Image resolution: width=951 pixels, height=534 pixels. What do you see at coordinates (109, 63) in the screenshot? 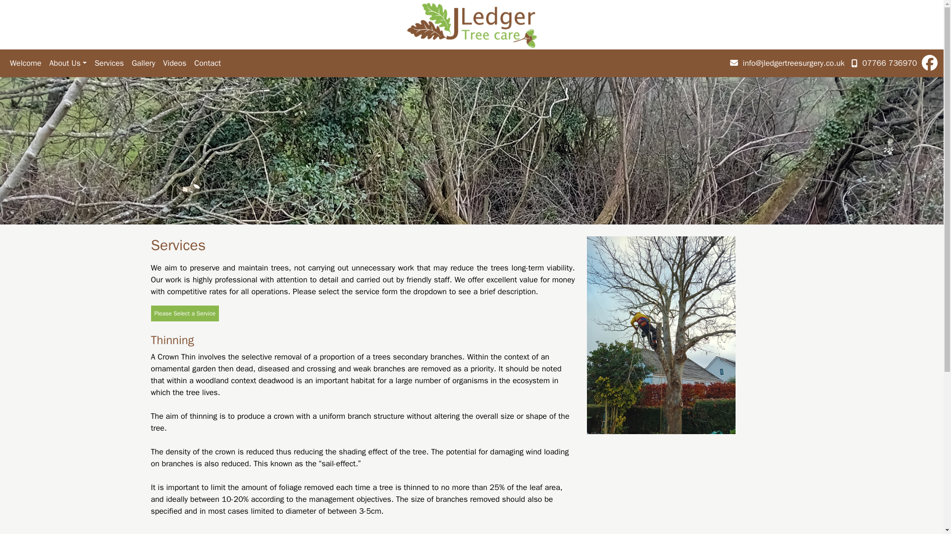
I see `Services` at bounding box center [109, 63].